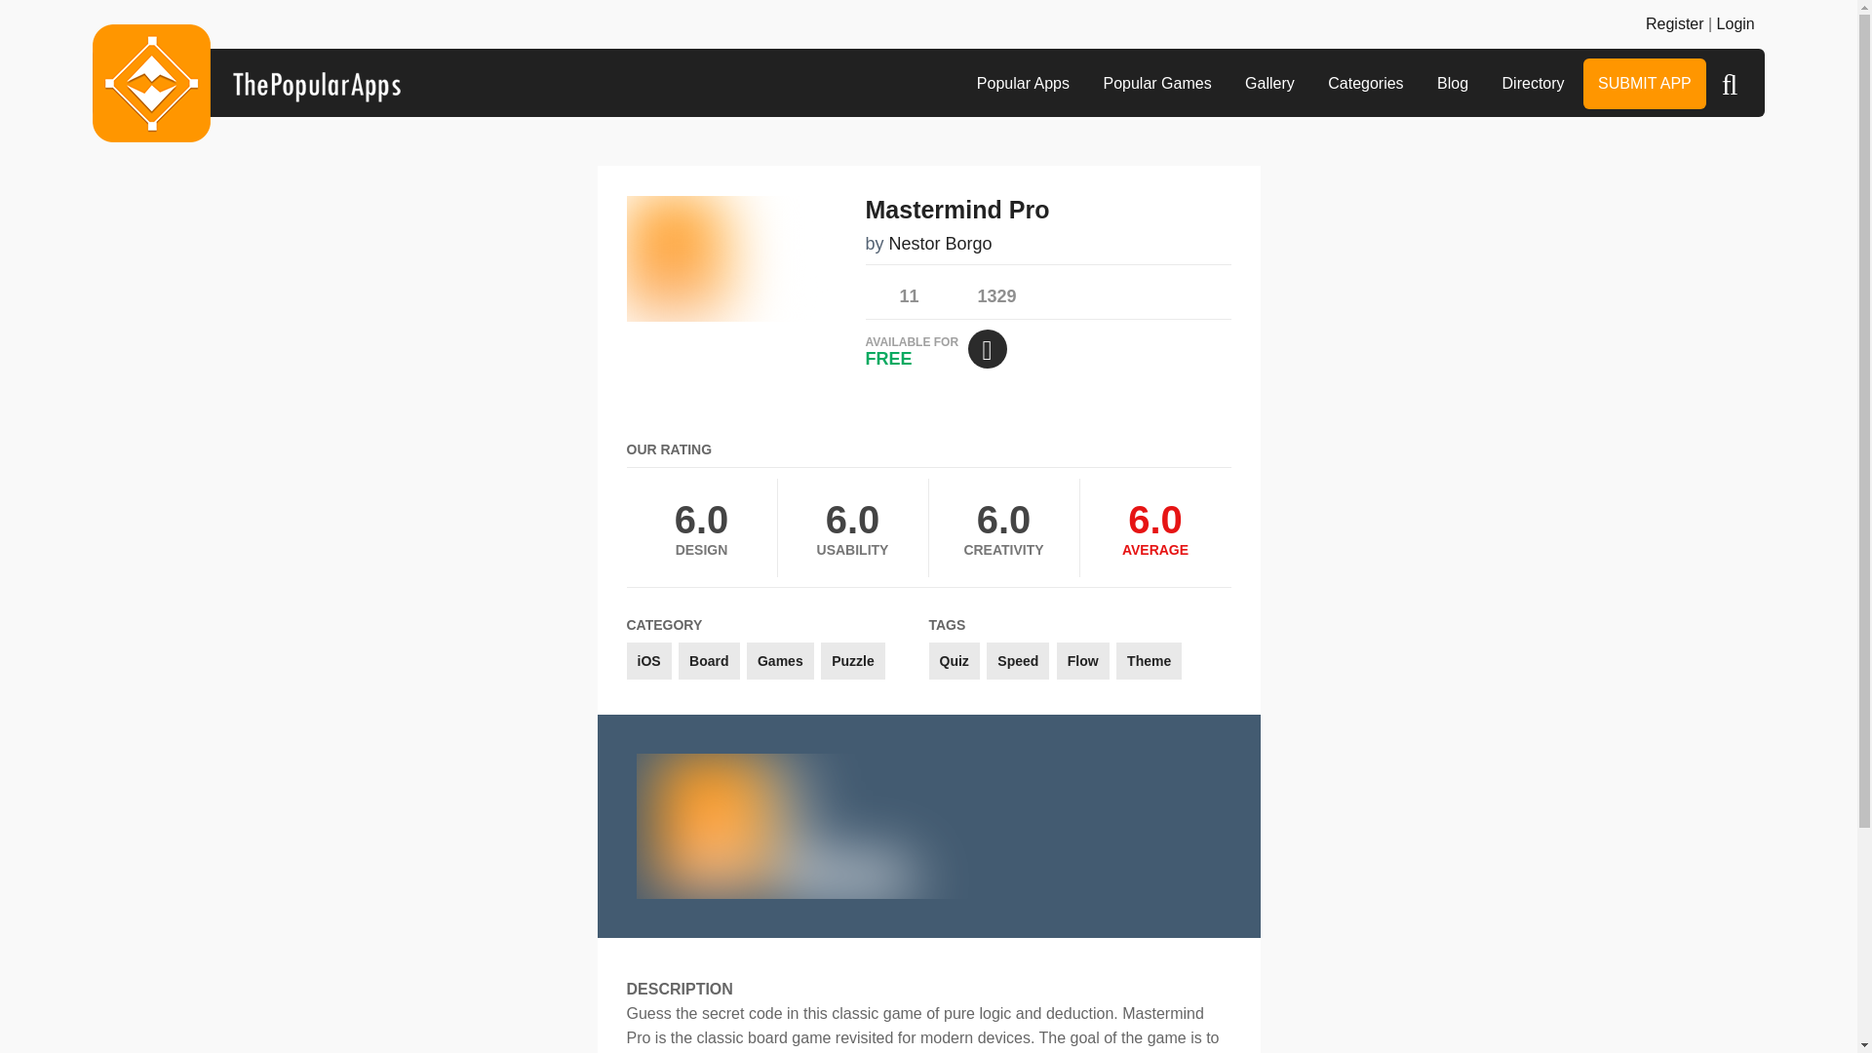  Describe the element at coordinates (246, 82) in the screenshot. I see `The Popular Apps` at that location.